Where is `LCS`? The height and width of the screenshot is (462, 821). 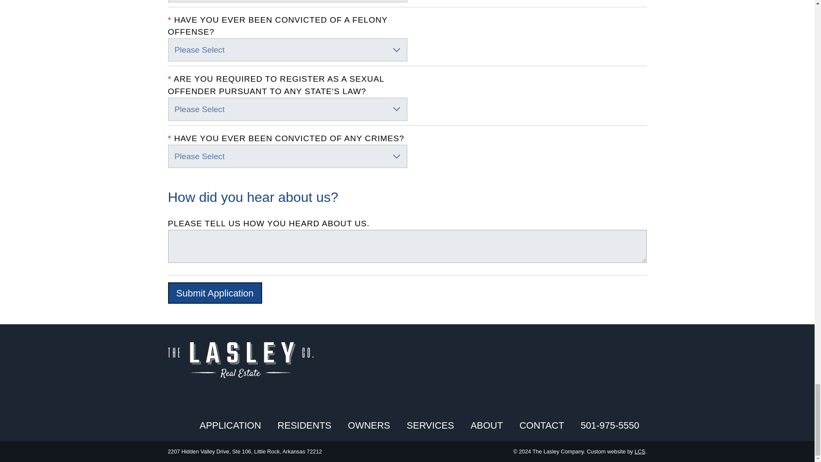
LCS is located at coordinates (640, 451).